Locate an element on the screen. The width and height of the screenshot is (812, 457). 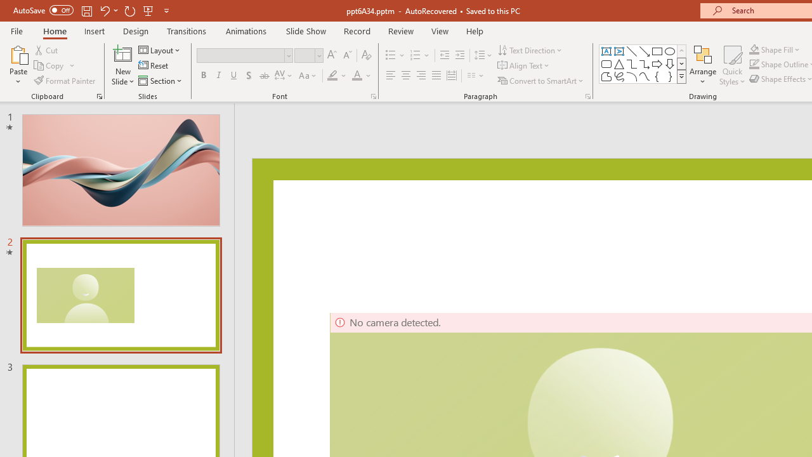
Rectangle is located at coordinates (657, 51).